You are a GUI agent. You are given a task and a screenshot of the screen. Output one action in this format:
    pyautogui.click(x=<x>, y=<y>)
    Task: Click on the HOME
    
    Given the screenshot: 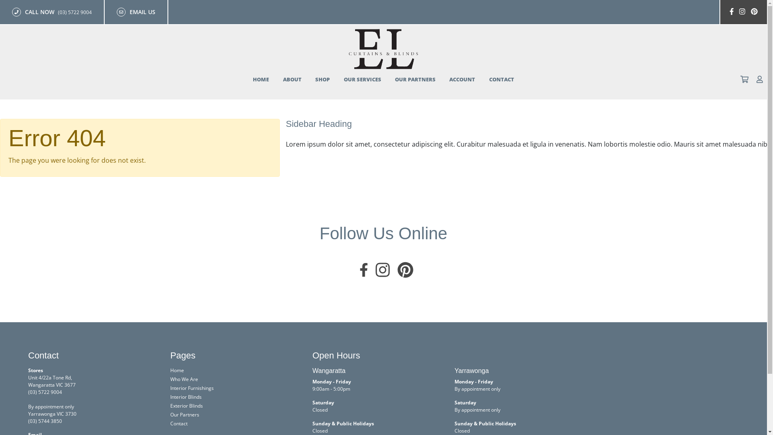 What is the action you would take?
    pyautogui.click(x=261, y=79)
    